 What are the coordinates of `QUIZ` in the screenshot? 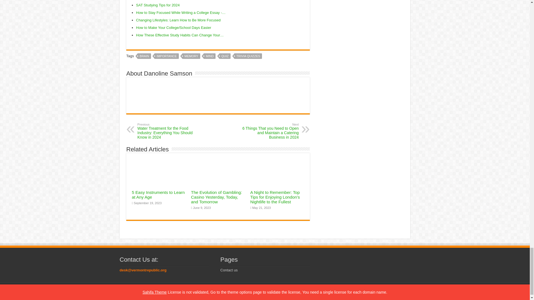 It's located at (225, 56).